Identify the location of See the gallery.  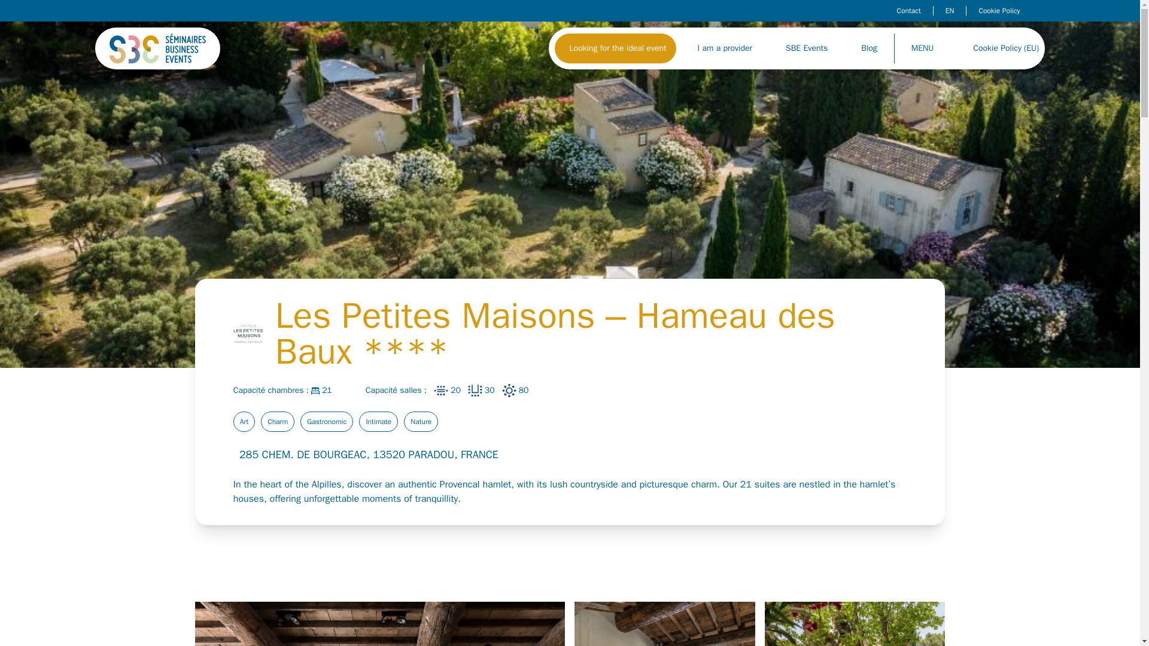
(380, 623).